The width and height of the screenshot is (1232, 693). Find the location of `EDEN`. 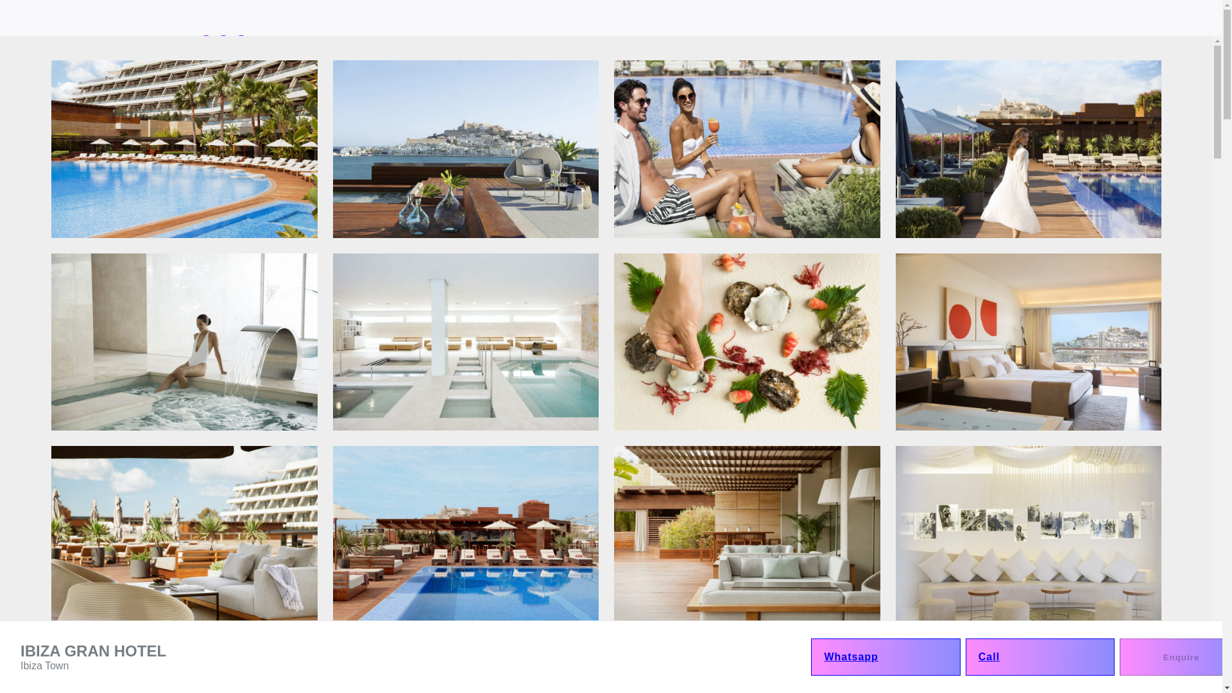

EDEN is located at coordinates (1059, 485).